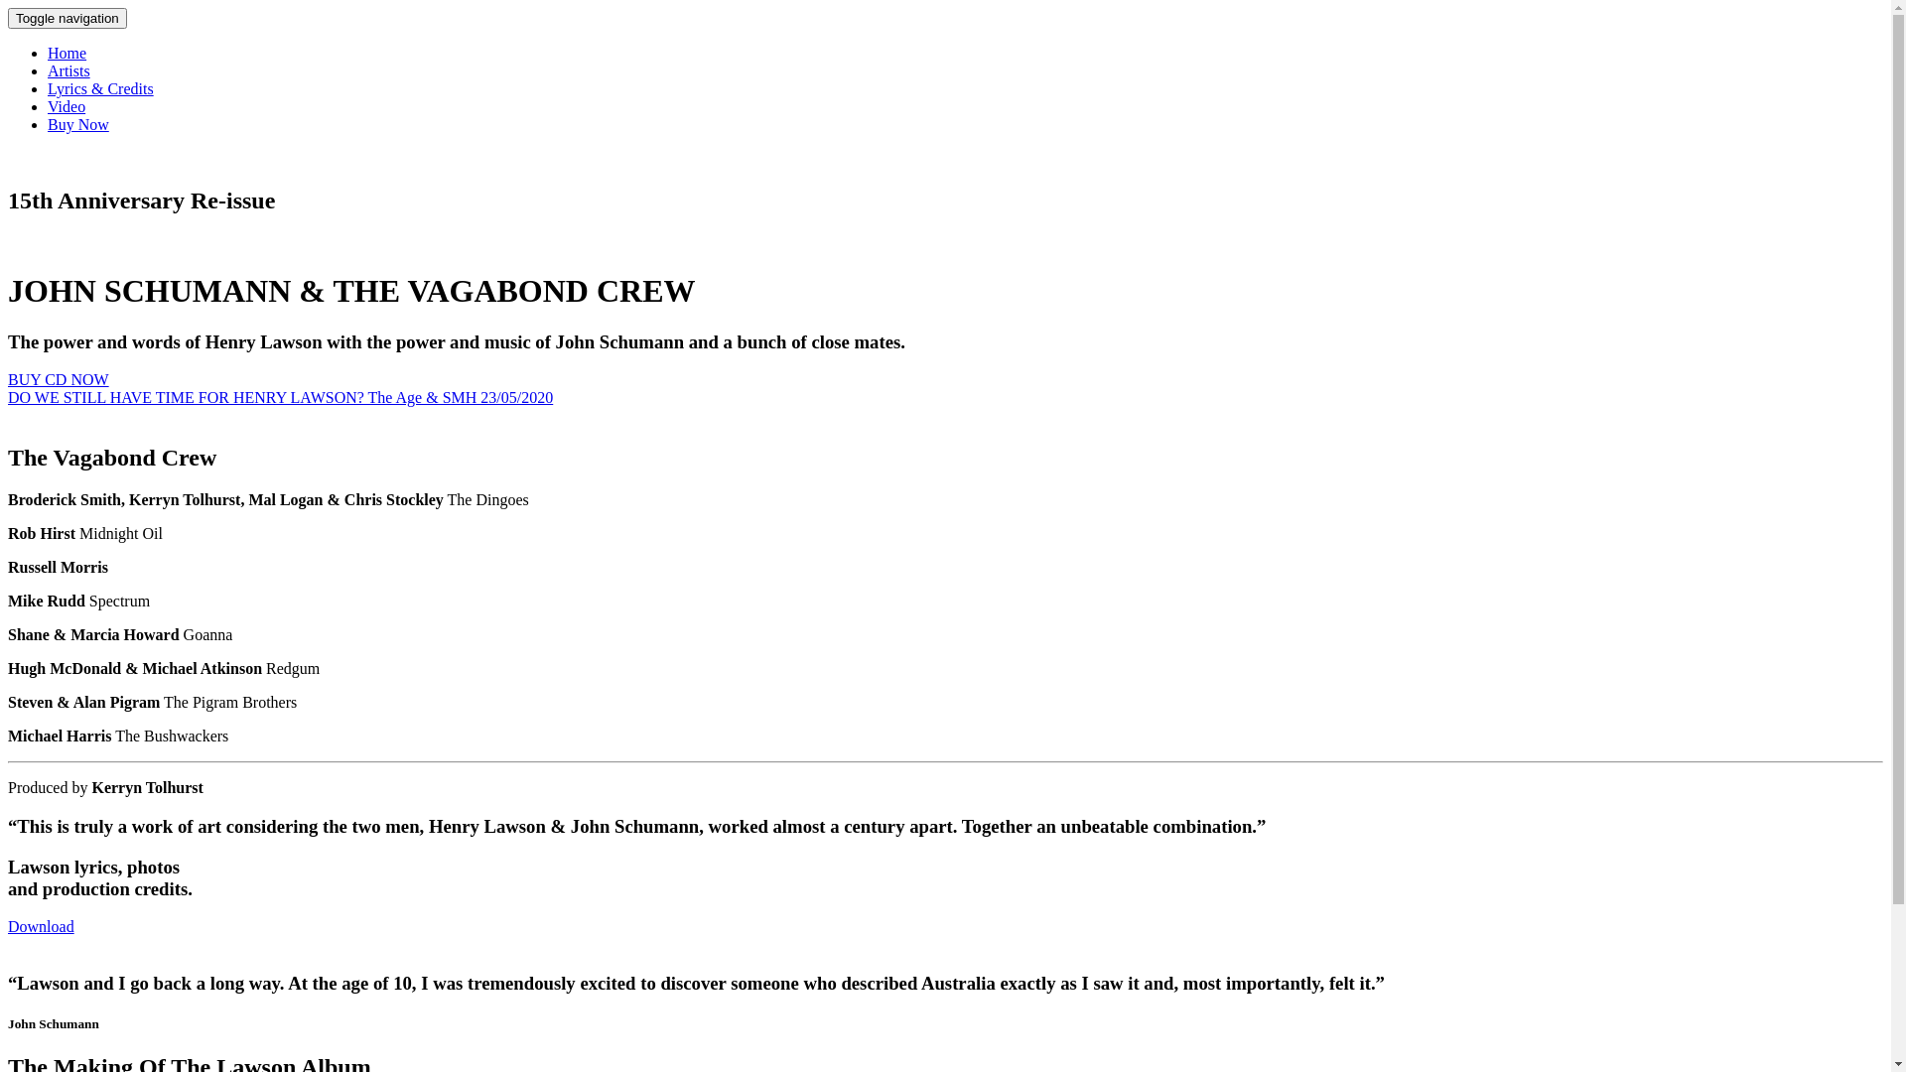 The image size is (1906, 1072). Describe the element at coordinates (69, 71) in the screenshot. I see `Artists` at that location.